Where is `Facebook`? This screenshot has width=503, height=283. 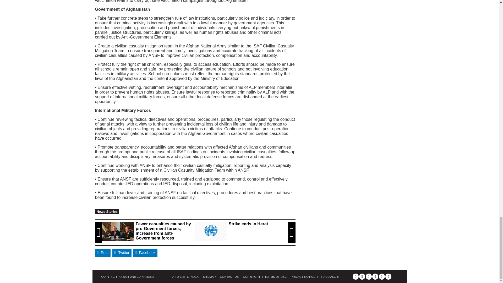
Facebook is located at coordinates (145, 253).